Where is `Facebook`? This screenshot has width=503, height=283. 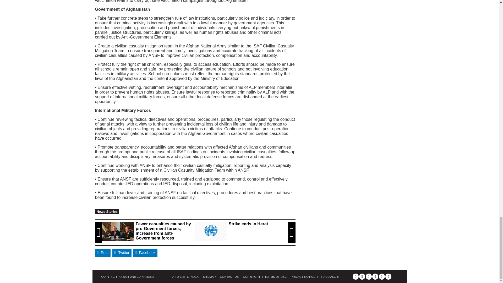
Facebook is located at coordinates (145, 253).